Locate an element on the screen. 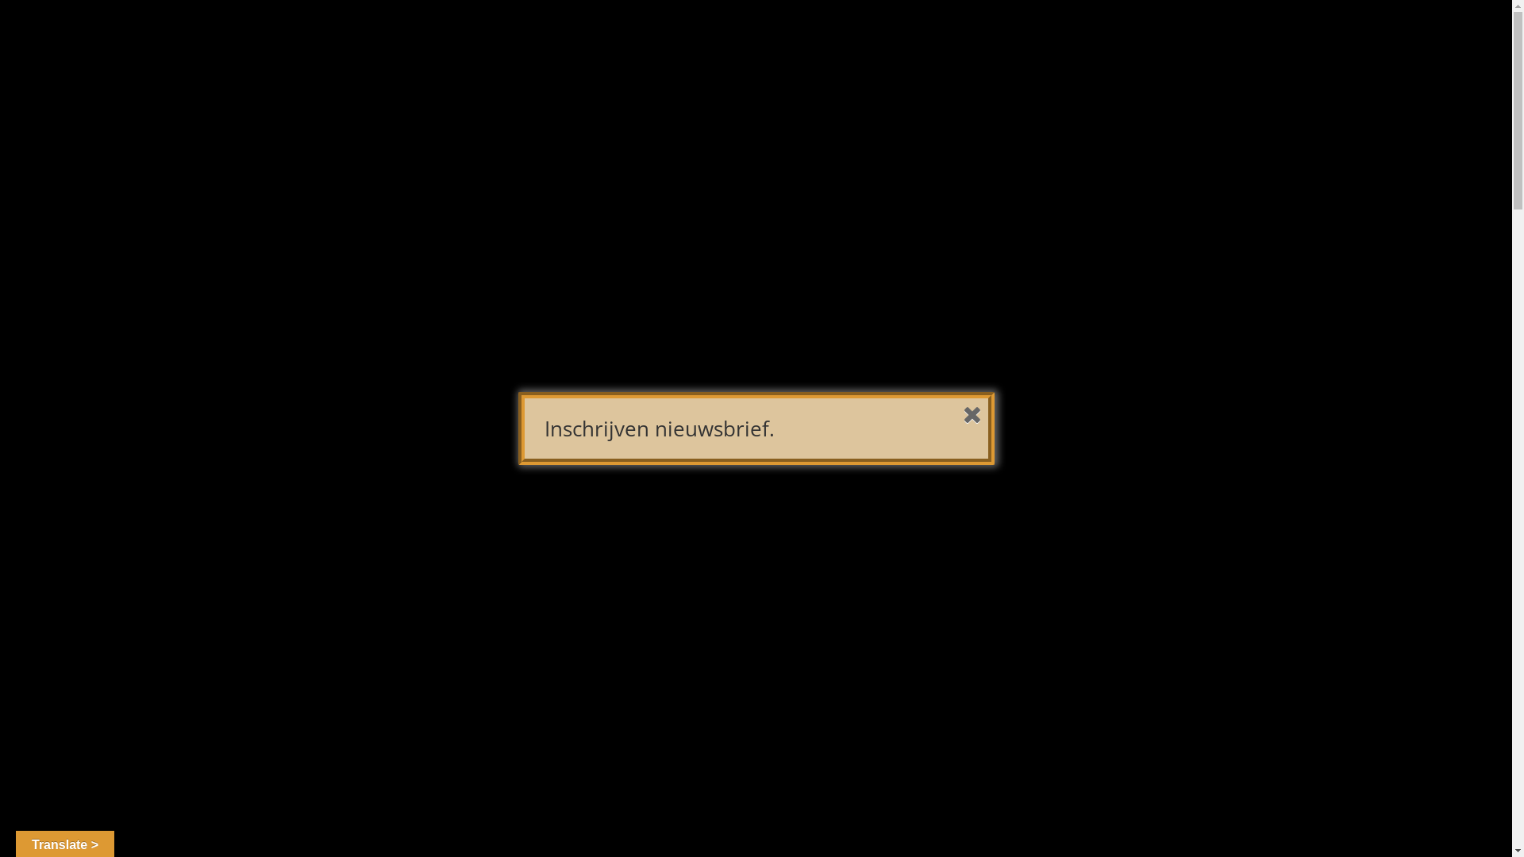 The height and width of the screenshot is (857, 1524). Experten is located at coordinates (925, 30).